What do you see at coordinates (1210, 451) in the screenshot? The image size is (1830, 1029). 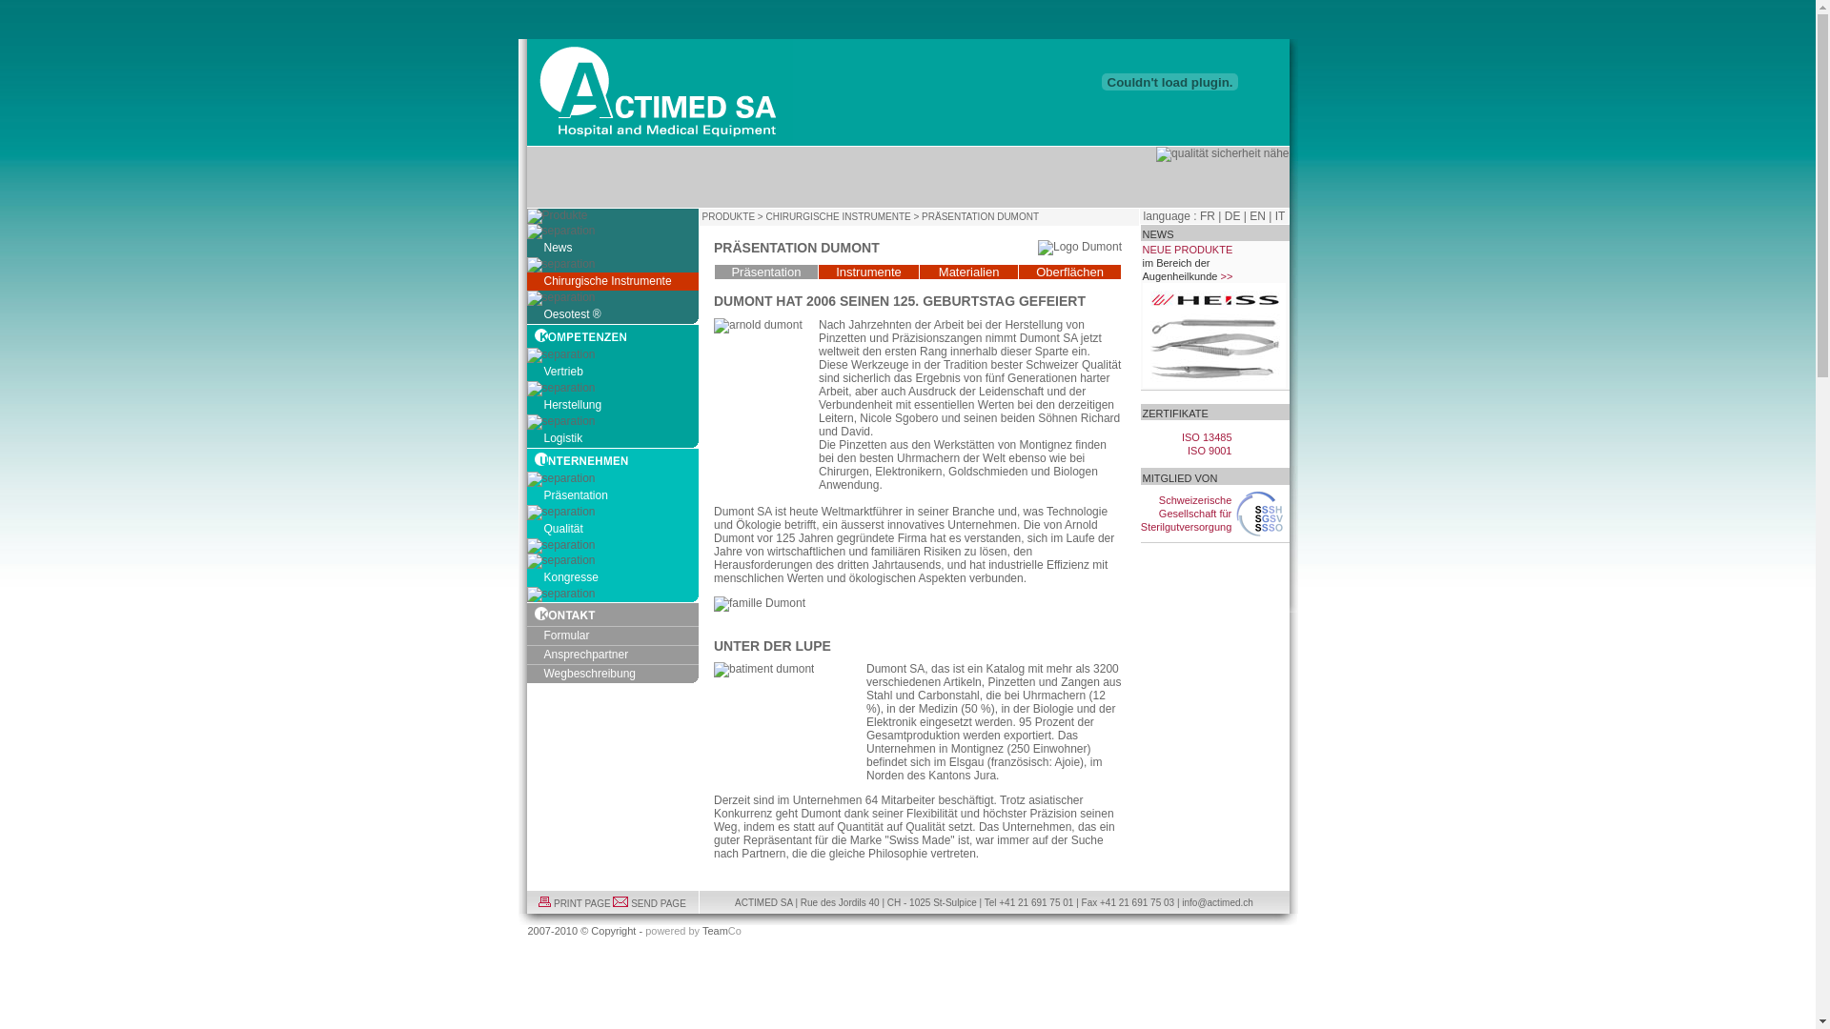 I see `ISO 9001` at bounding box center [1210, 451].